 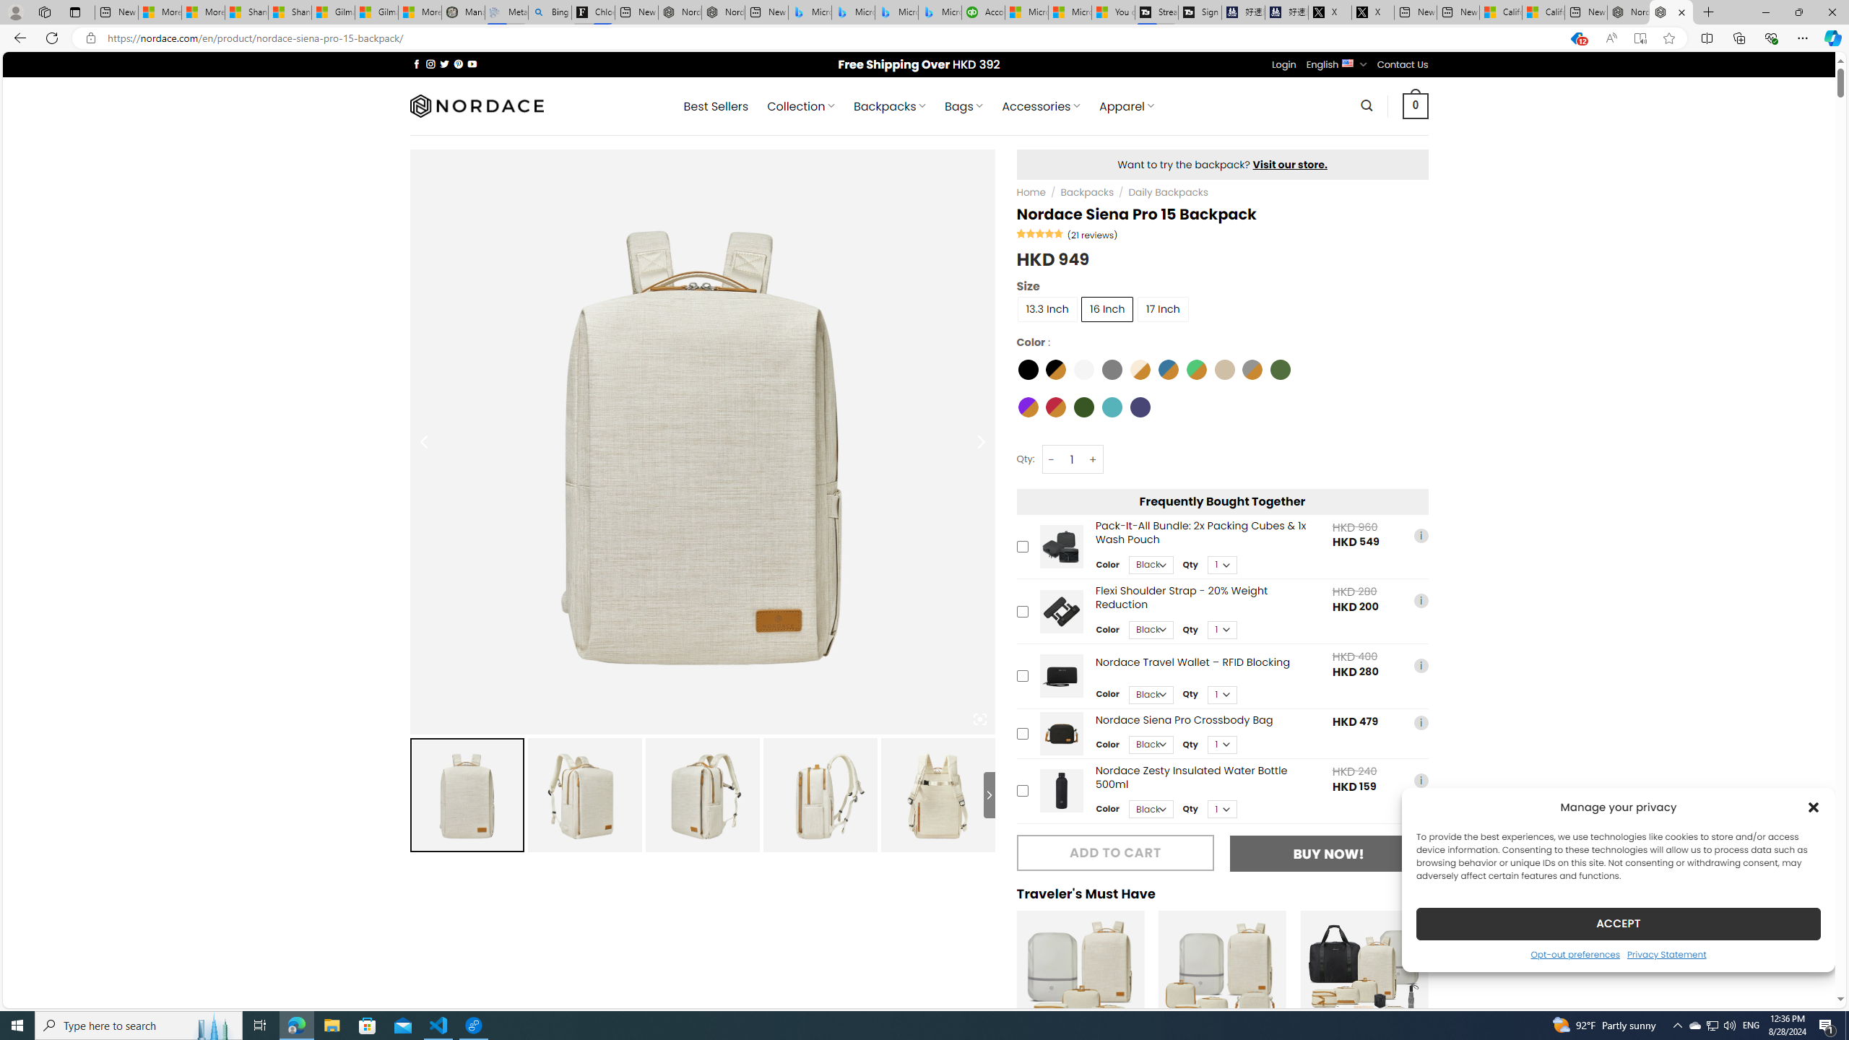 I want to click on Nordace Siena Pro Crossbody Bag, so click(x=1061, y=732).